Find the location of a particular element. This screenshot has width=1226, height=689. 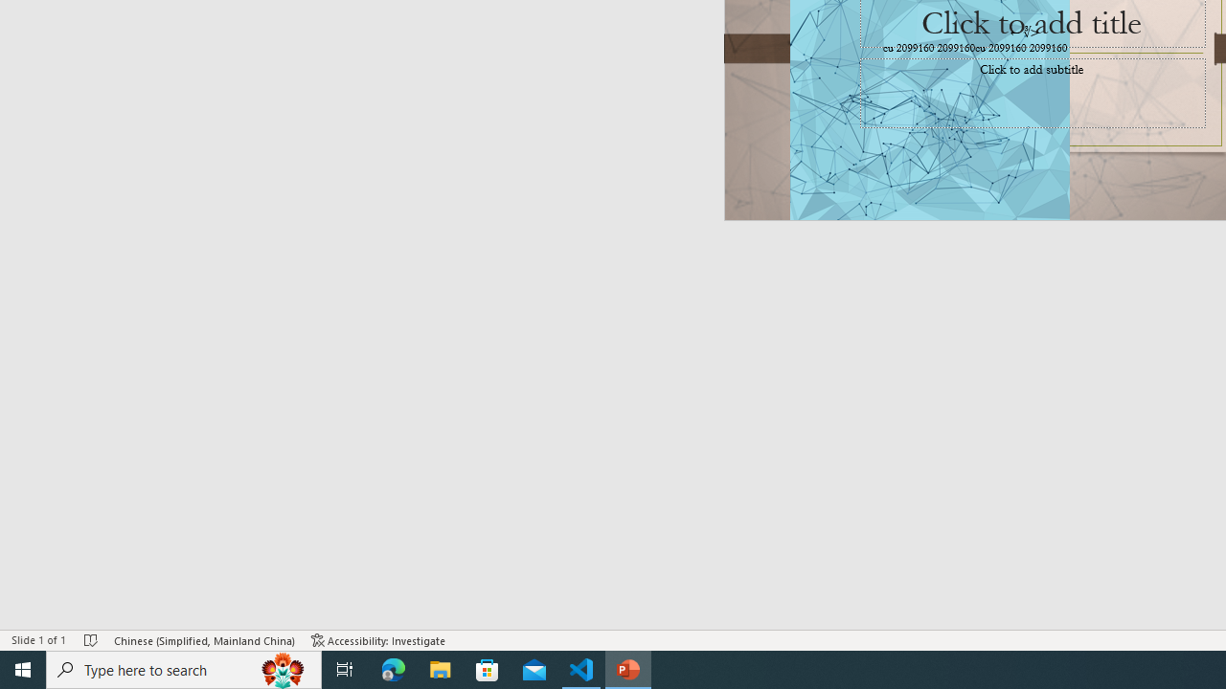

TextBox 7 is located at coordinates (1025, 32).